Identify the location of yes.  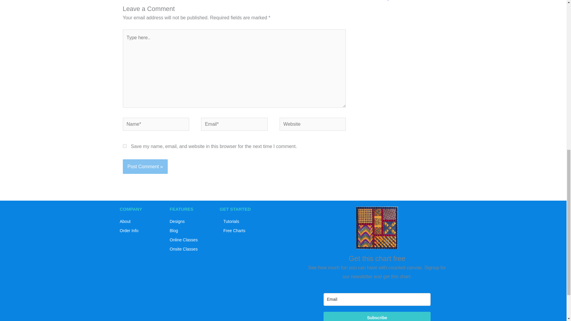
(124, 146).